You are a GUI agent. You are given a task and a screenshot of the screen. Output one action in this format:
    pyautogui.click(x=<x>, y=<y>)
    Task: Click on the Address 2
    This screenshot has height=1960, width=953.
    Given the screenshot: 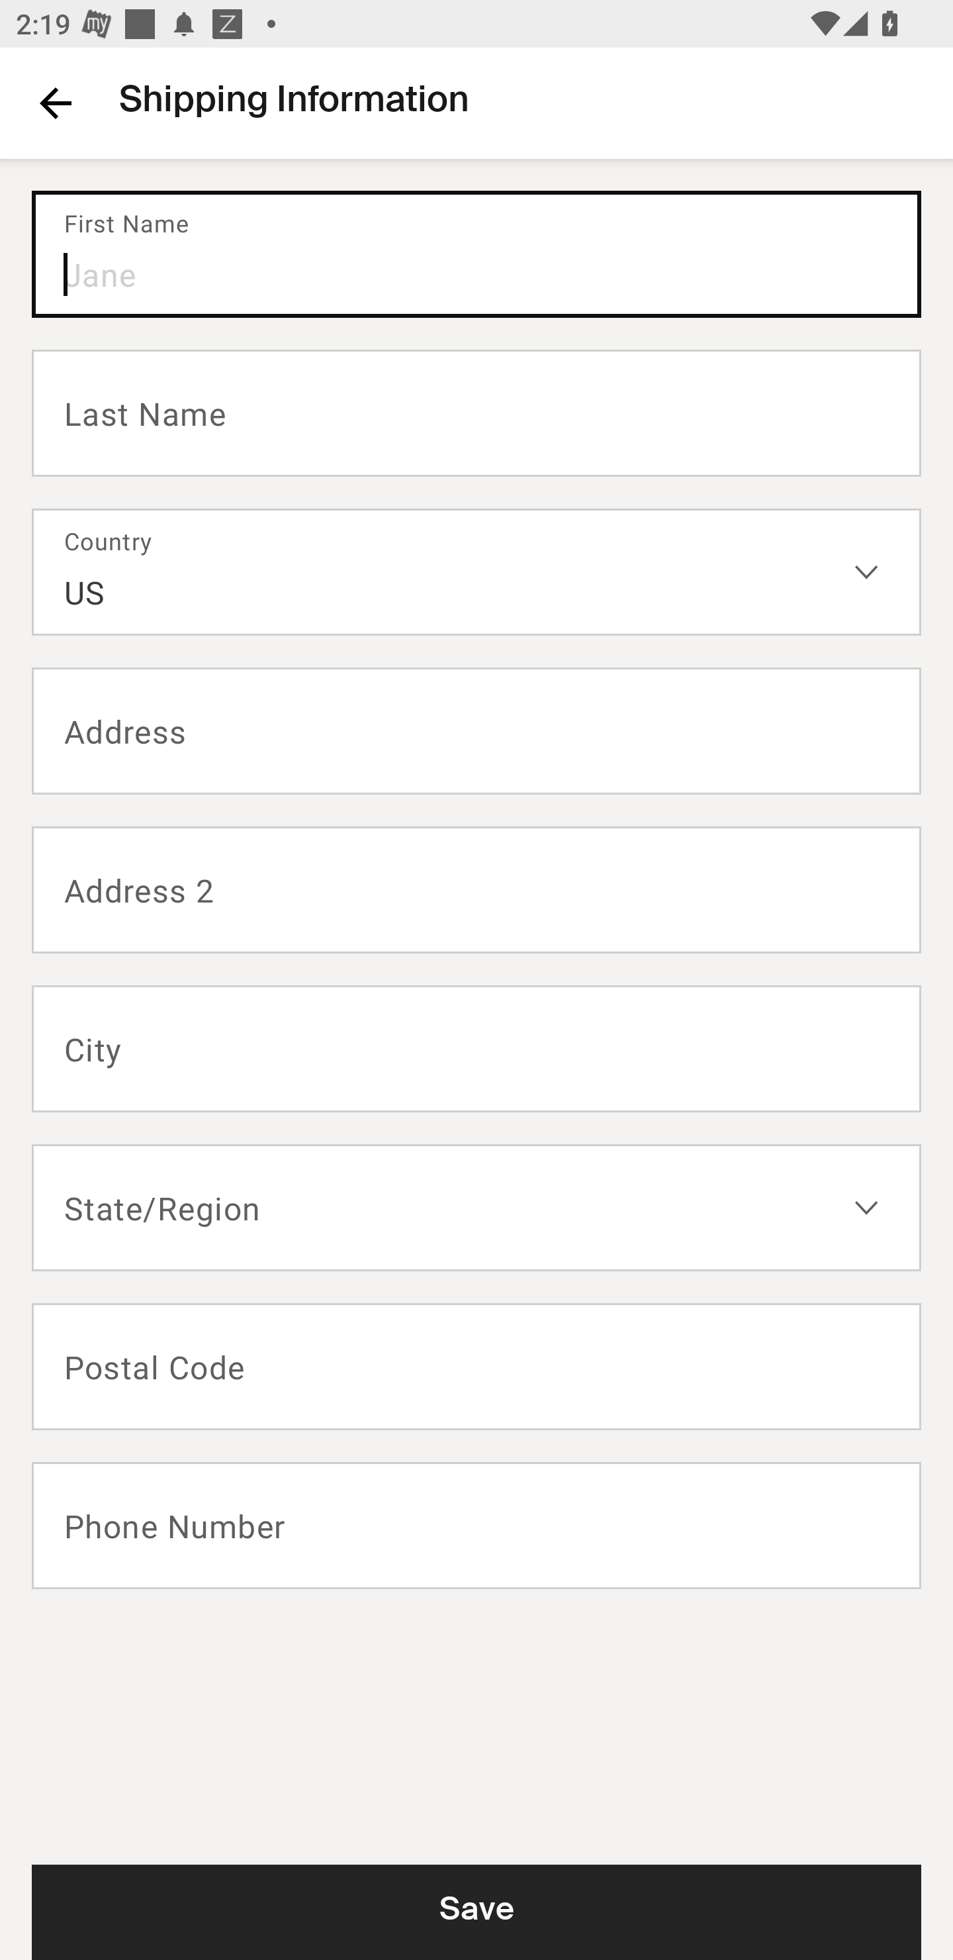 What is the action you would take?
    pyautogui.click(x=476, y=890)
    